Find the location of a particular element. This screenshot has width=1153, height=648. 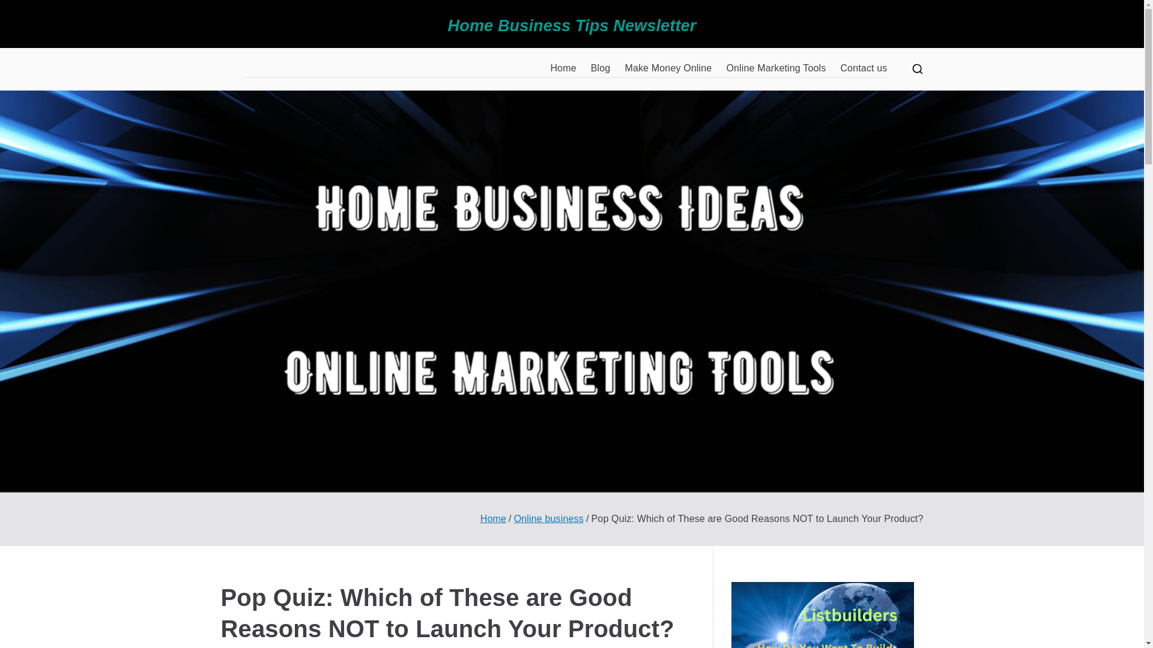

Contact us is located at coordinates (864, 68).